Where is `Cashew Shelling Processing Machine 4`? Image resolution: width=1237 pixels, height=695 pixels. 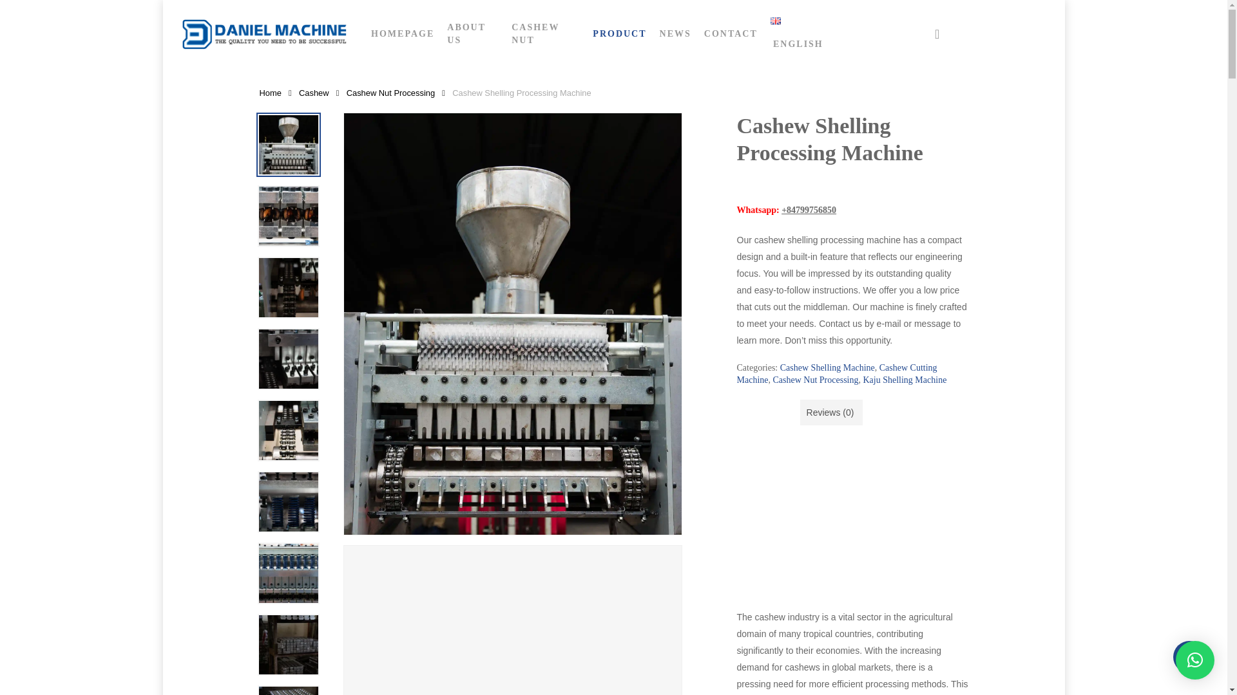 Cashew Shelling Processing Machine 4 is located at coordinates (288, 359).